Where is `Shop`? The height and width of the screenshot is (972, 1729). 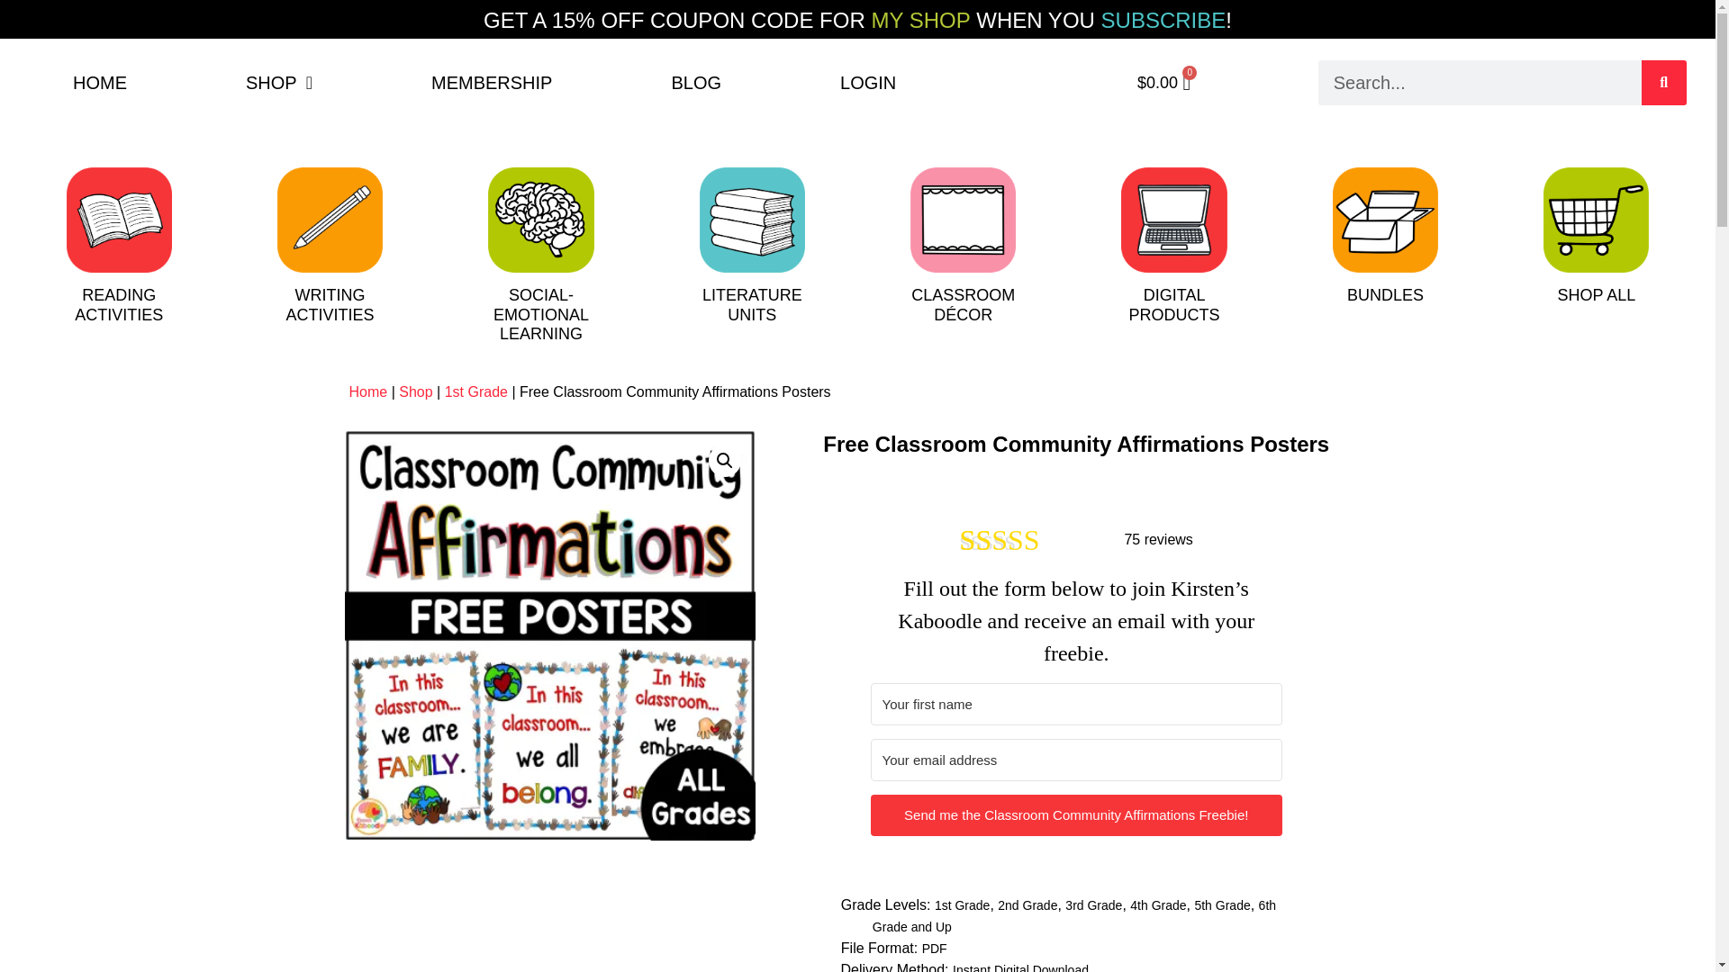
Shop is located at coordinates (1385, 295).